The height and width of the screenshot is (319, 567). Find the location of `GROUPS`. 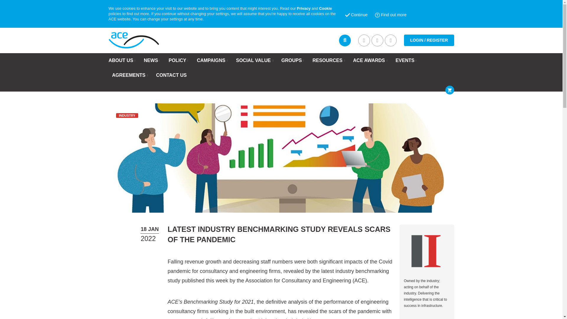

GROUPS is located at coordinates (291, 61).